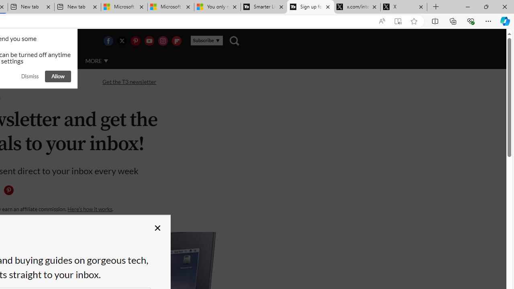 The width and height of the screenshot is (514, 289). Describe the element at coordinates (96, 61) in the screenshot. I see `MORE ` at that location.